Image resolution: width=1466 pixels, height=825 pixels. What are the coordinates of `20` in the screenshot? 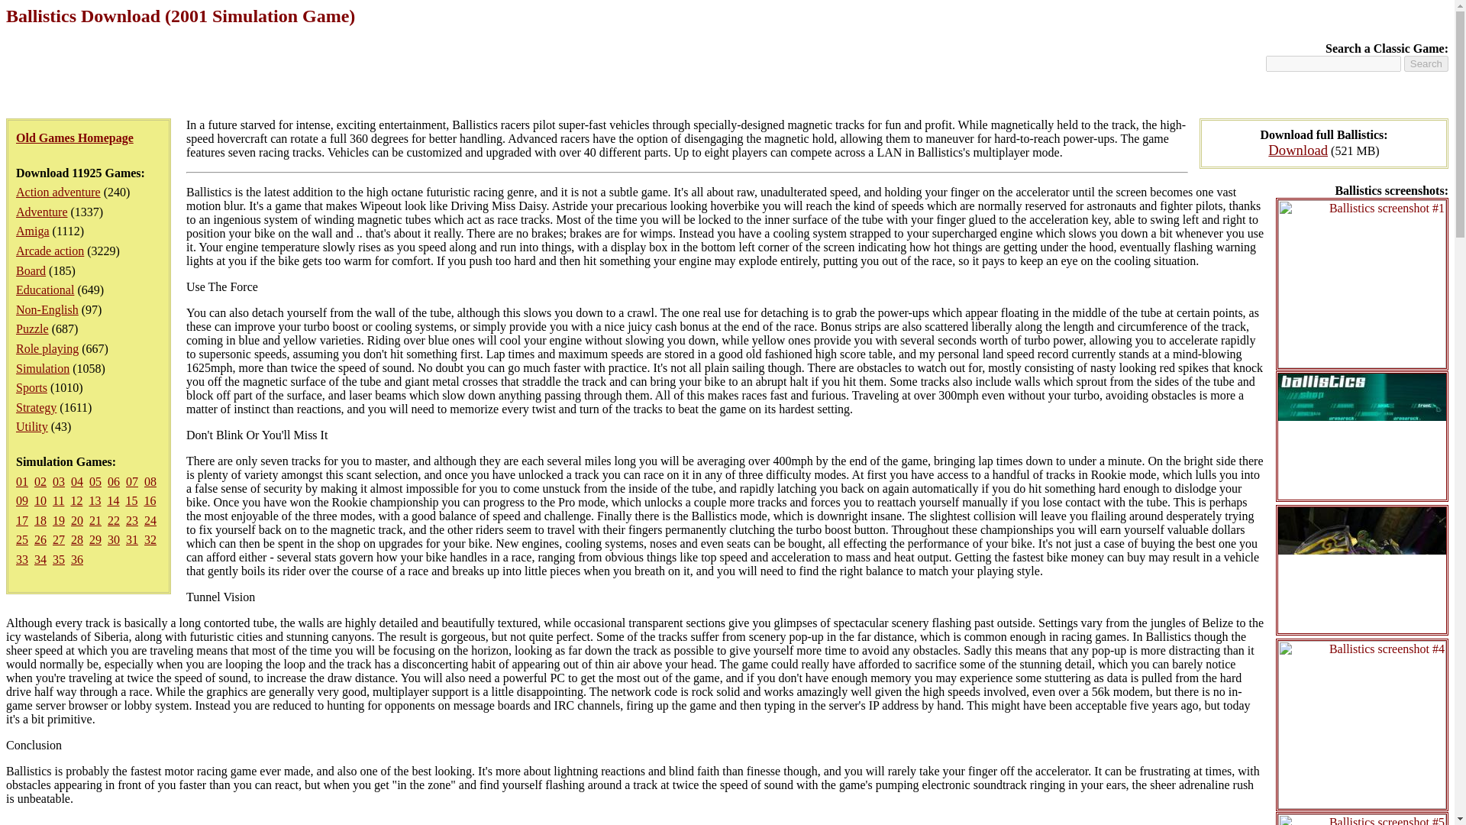 It's located at (76, 520).